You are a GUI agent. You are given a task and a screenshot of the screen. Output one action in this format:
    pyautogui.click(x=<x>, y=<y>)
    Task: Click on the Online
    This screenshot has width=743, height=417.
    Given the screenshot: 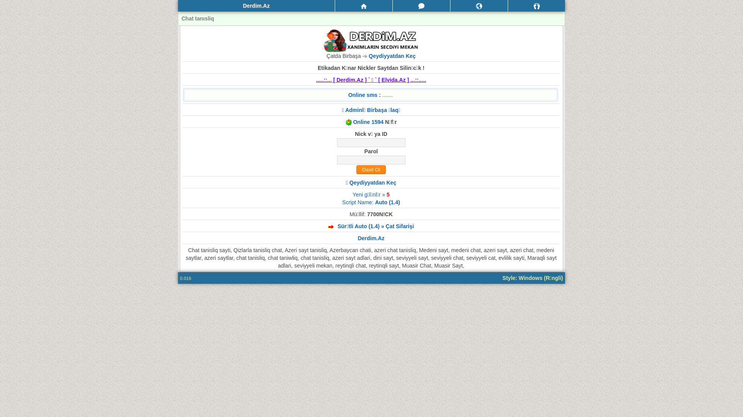 What is the action you would take?
    pyautogui.click(x=371, y=124)
    